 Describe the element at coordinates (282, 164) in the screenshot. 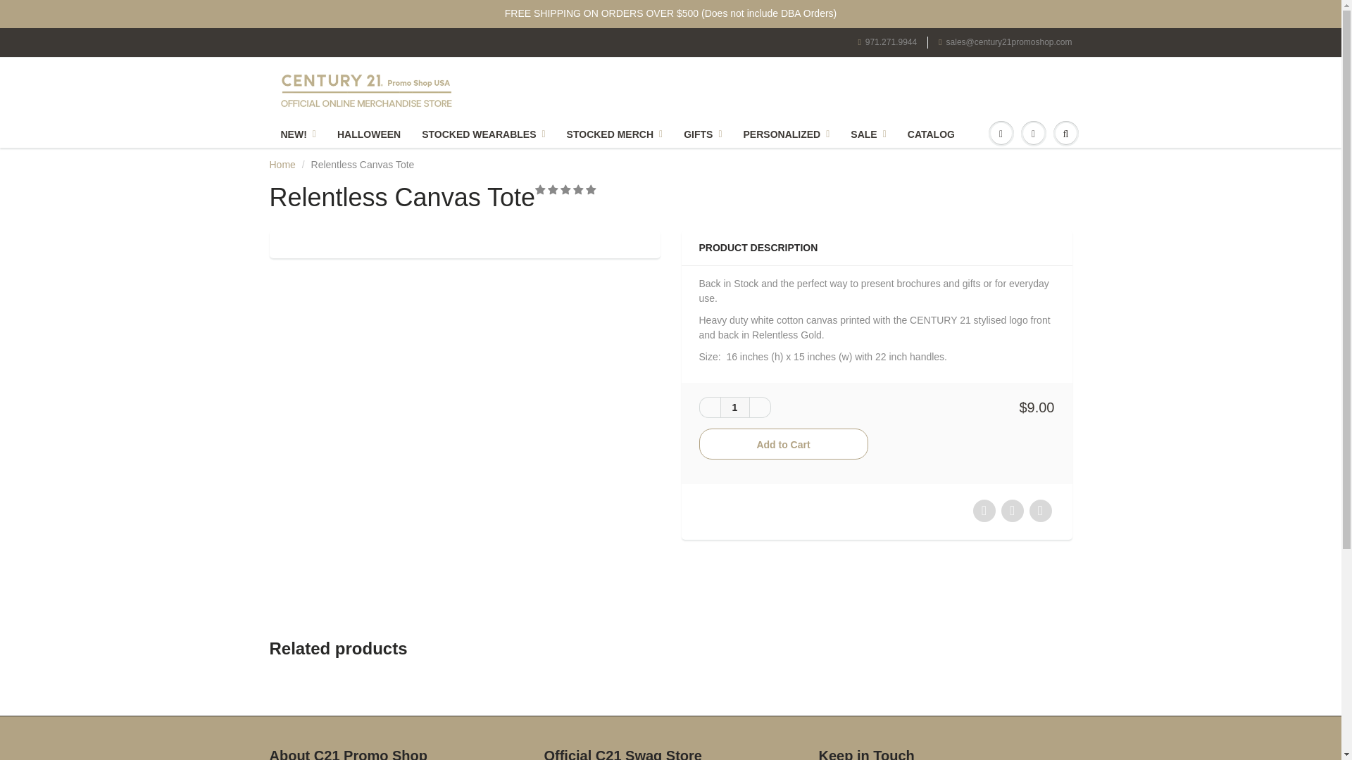

I see `Home` at that location.